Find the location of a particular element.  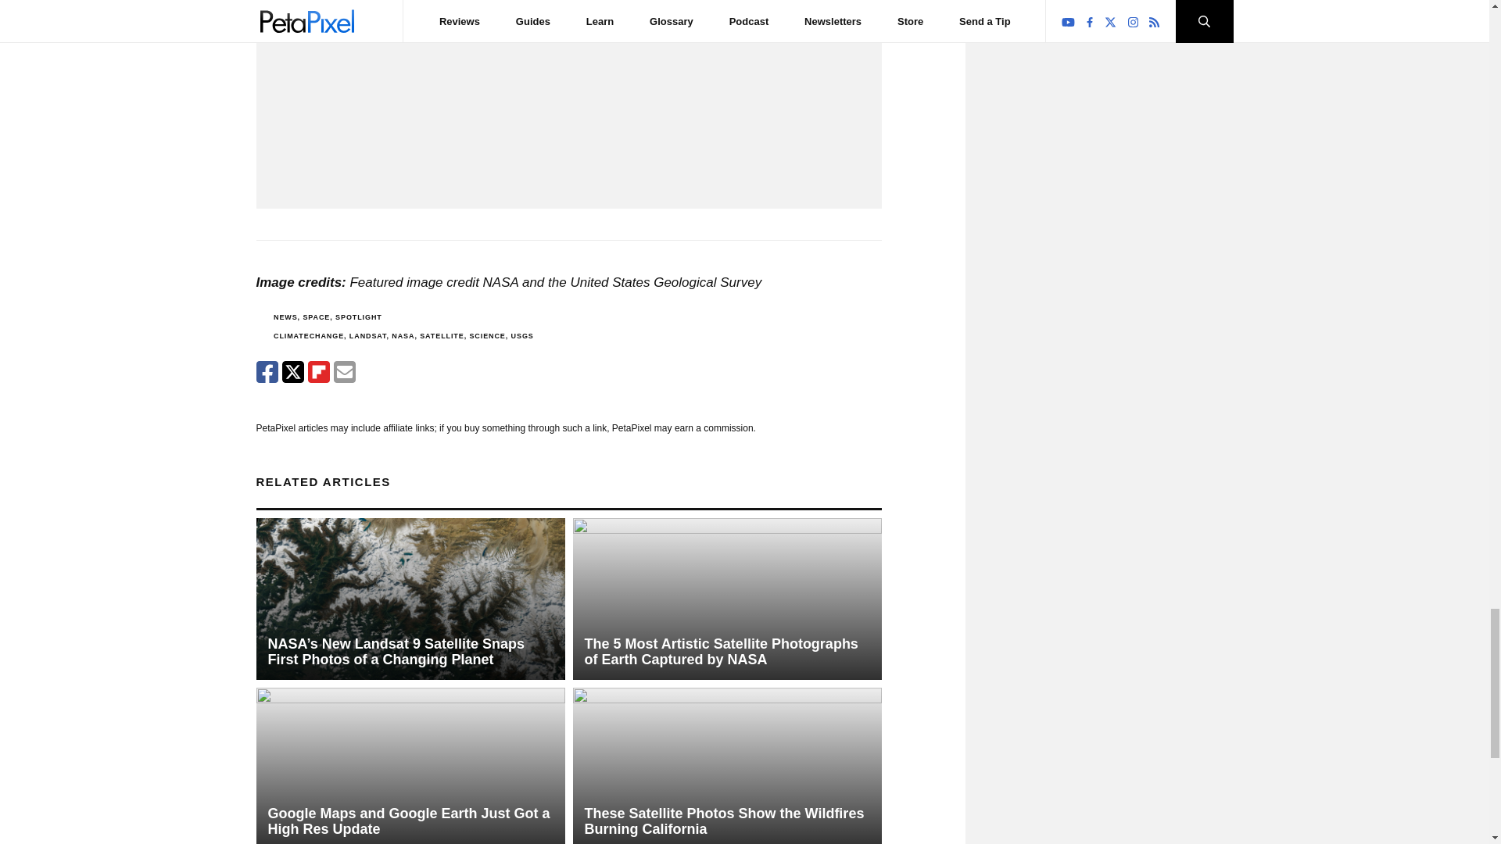

NEWS is located at coordinates (285, 317).